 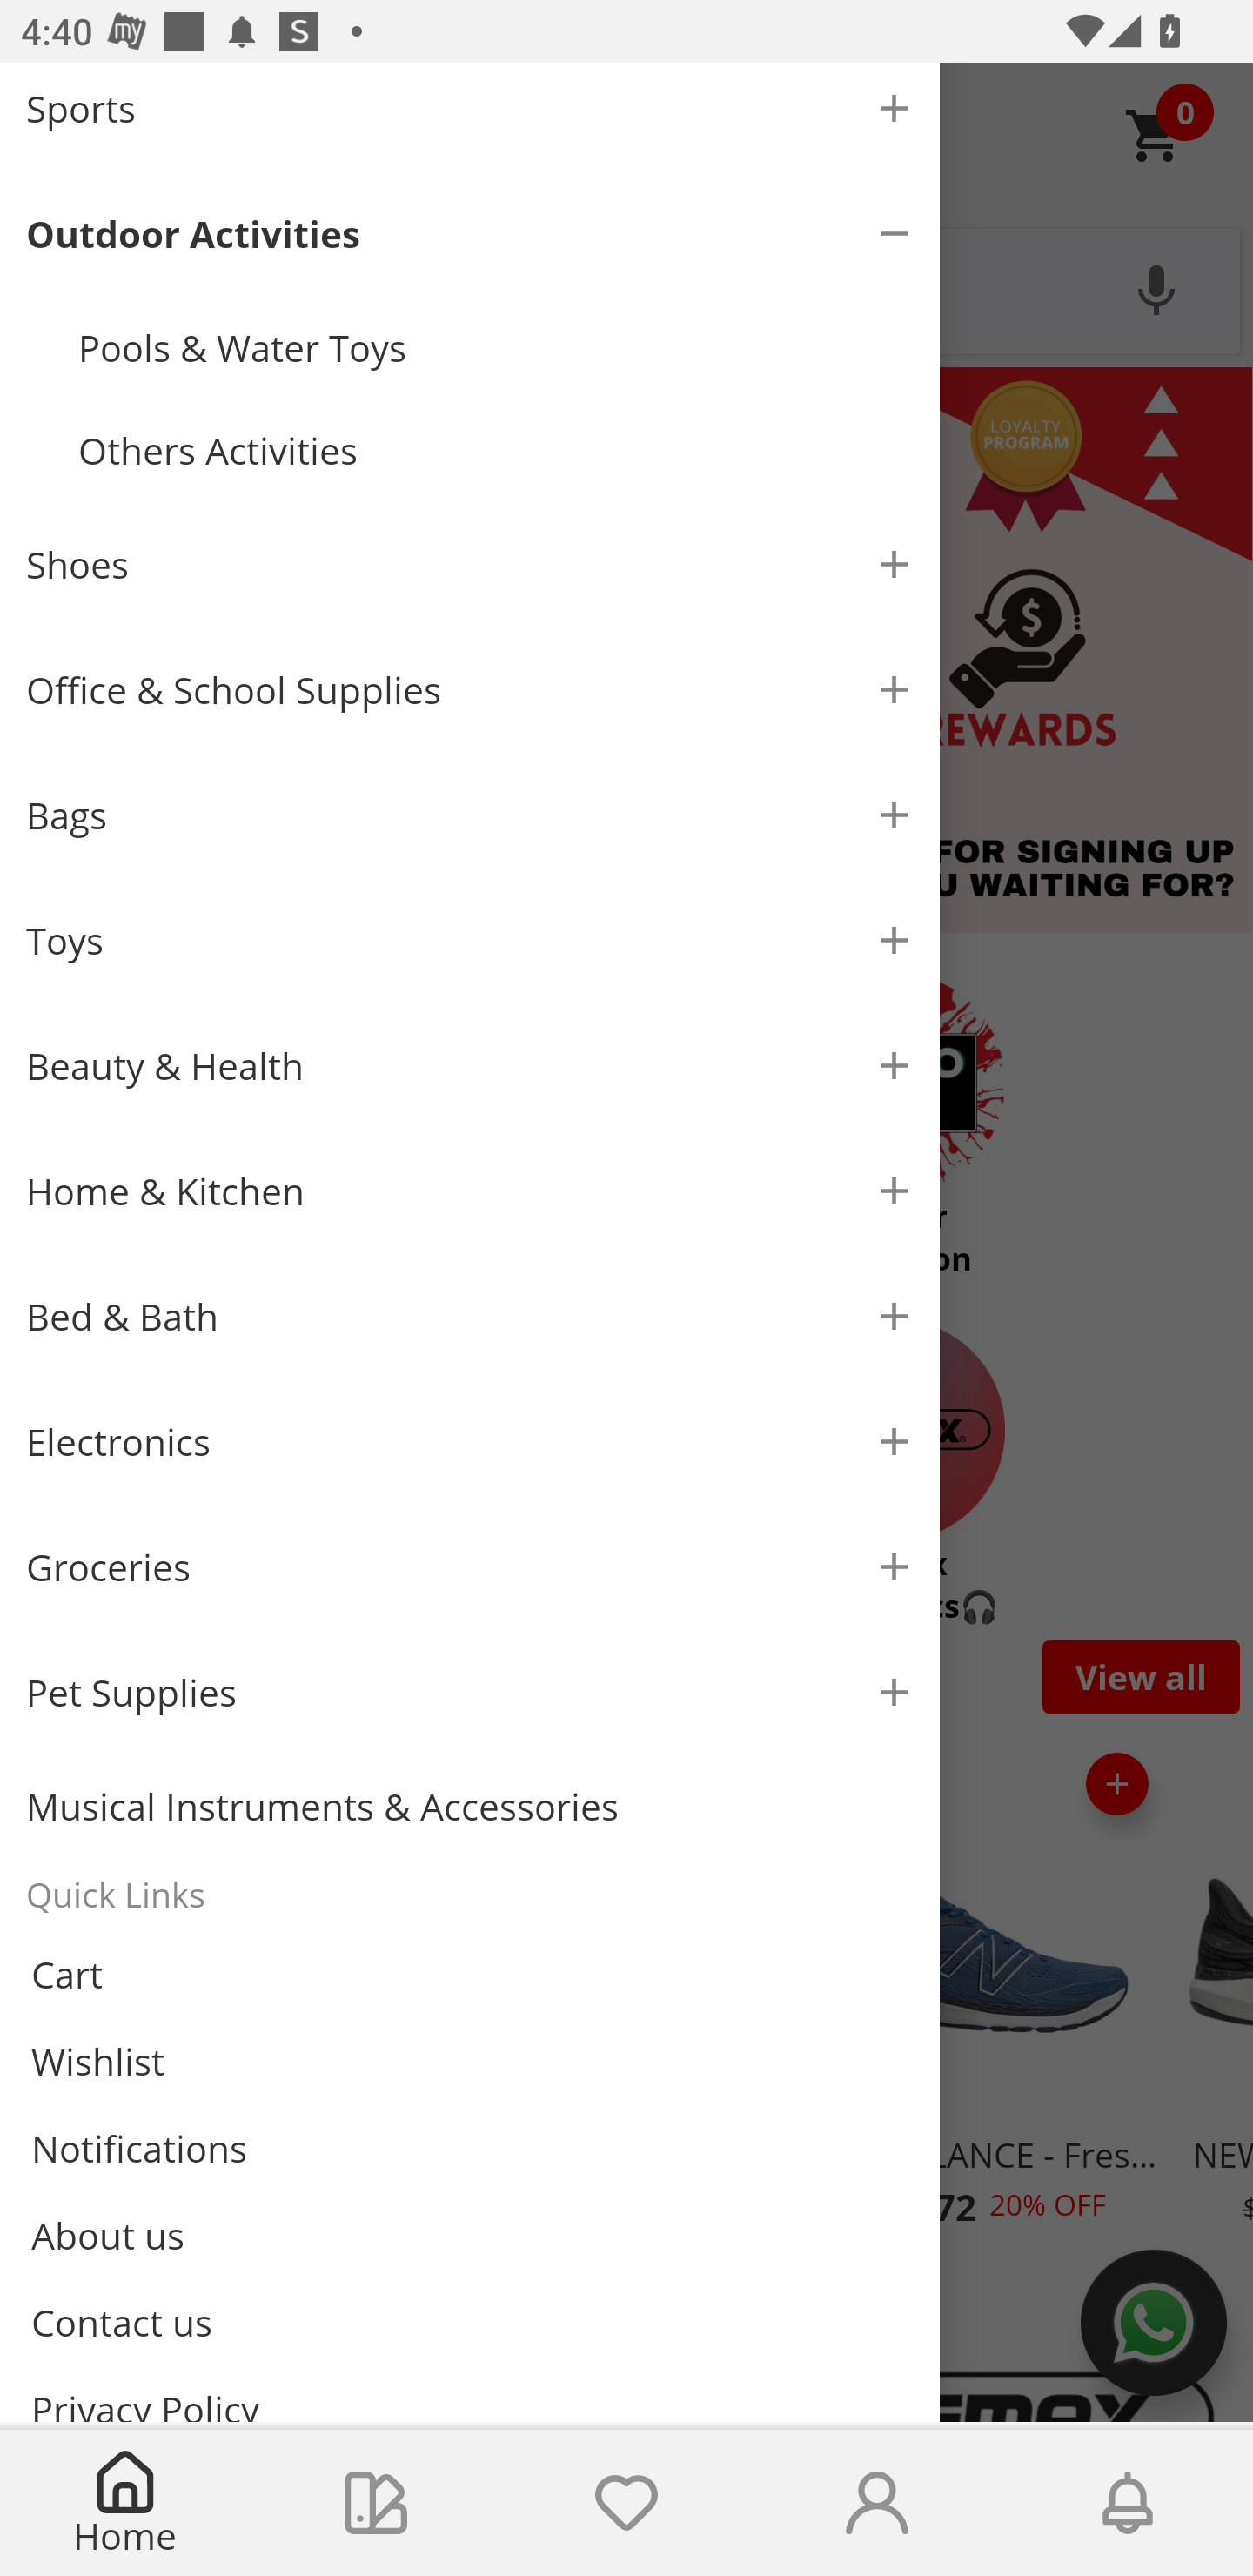 I want to click on Wishlist, so click(x=470, y=2061).